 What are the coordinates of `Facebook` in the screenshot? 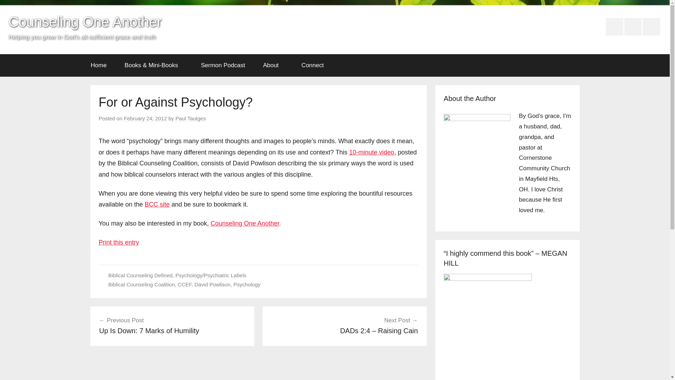 It's located at (614, 27).